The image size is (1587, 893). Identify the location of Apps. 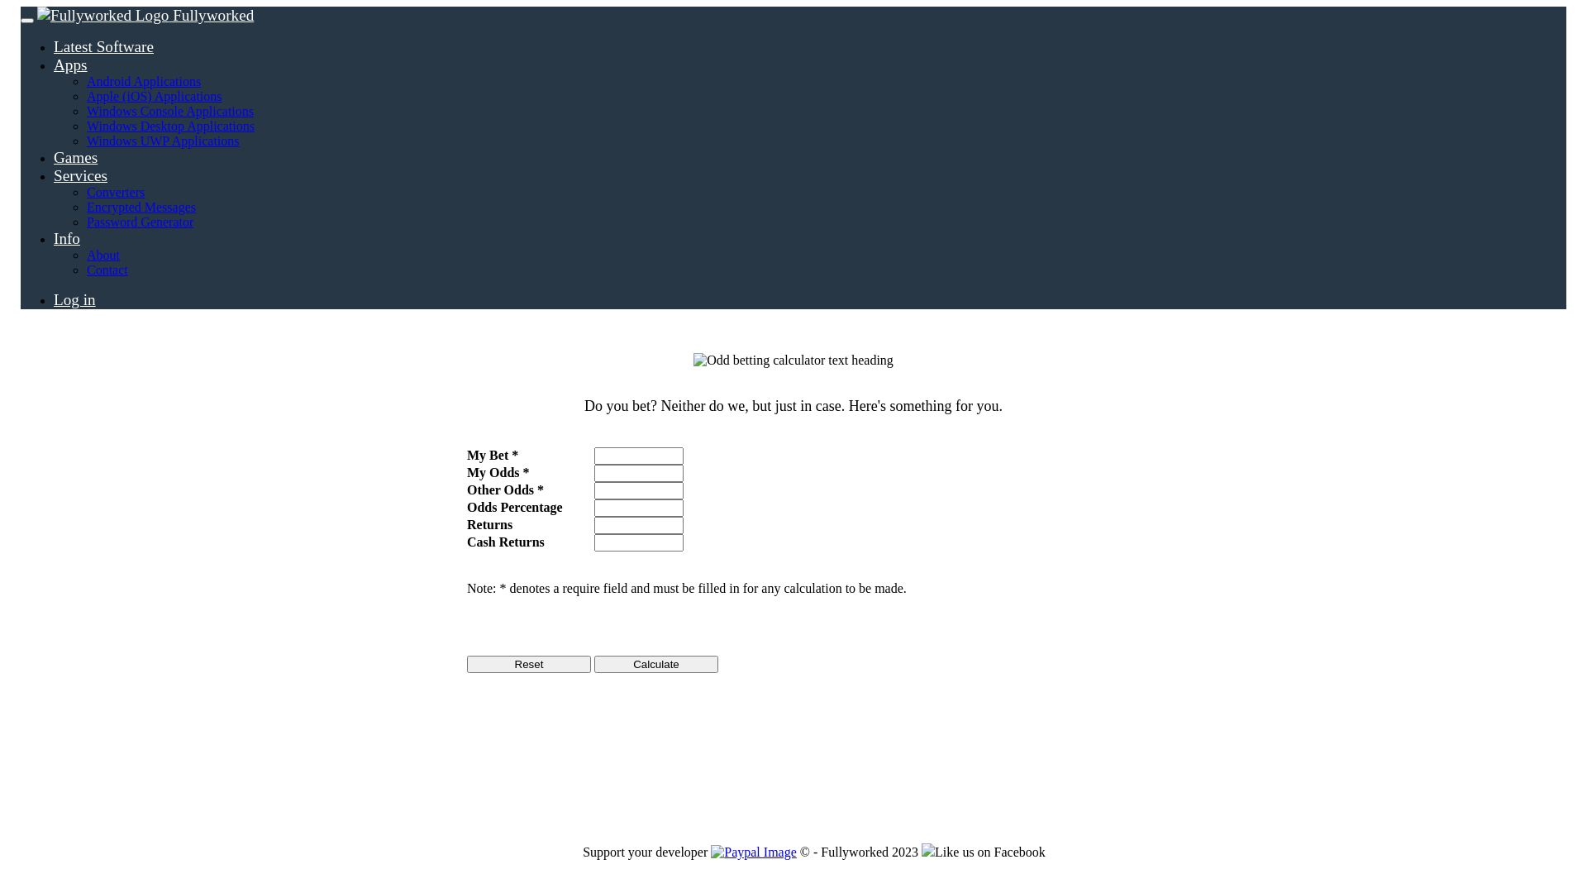
(71, 53).